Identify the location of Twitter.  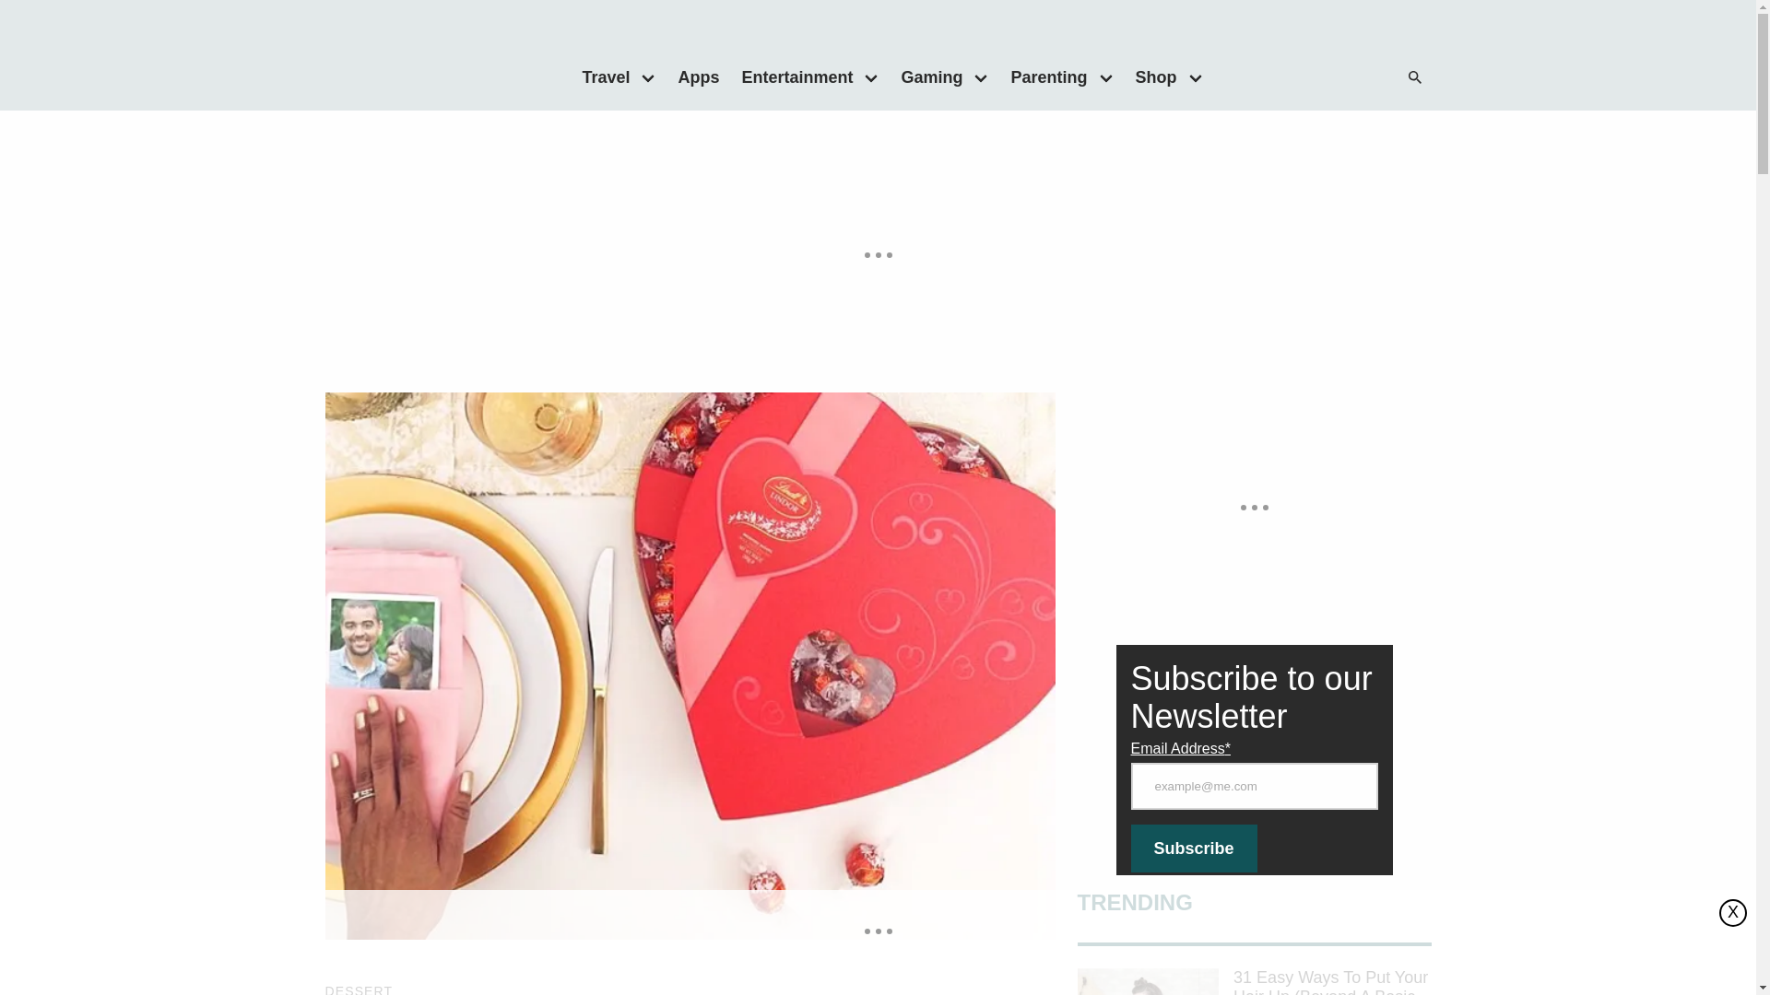
(1313, 77).